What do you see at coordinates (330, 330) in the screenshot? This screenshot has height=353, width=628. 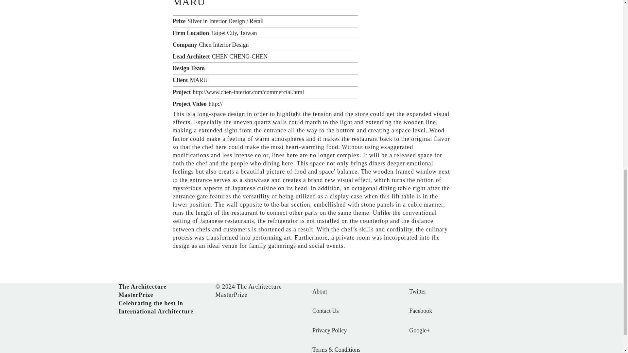 I see `Privacy Policy` at bounding box center [330, 330].